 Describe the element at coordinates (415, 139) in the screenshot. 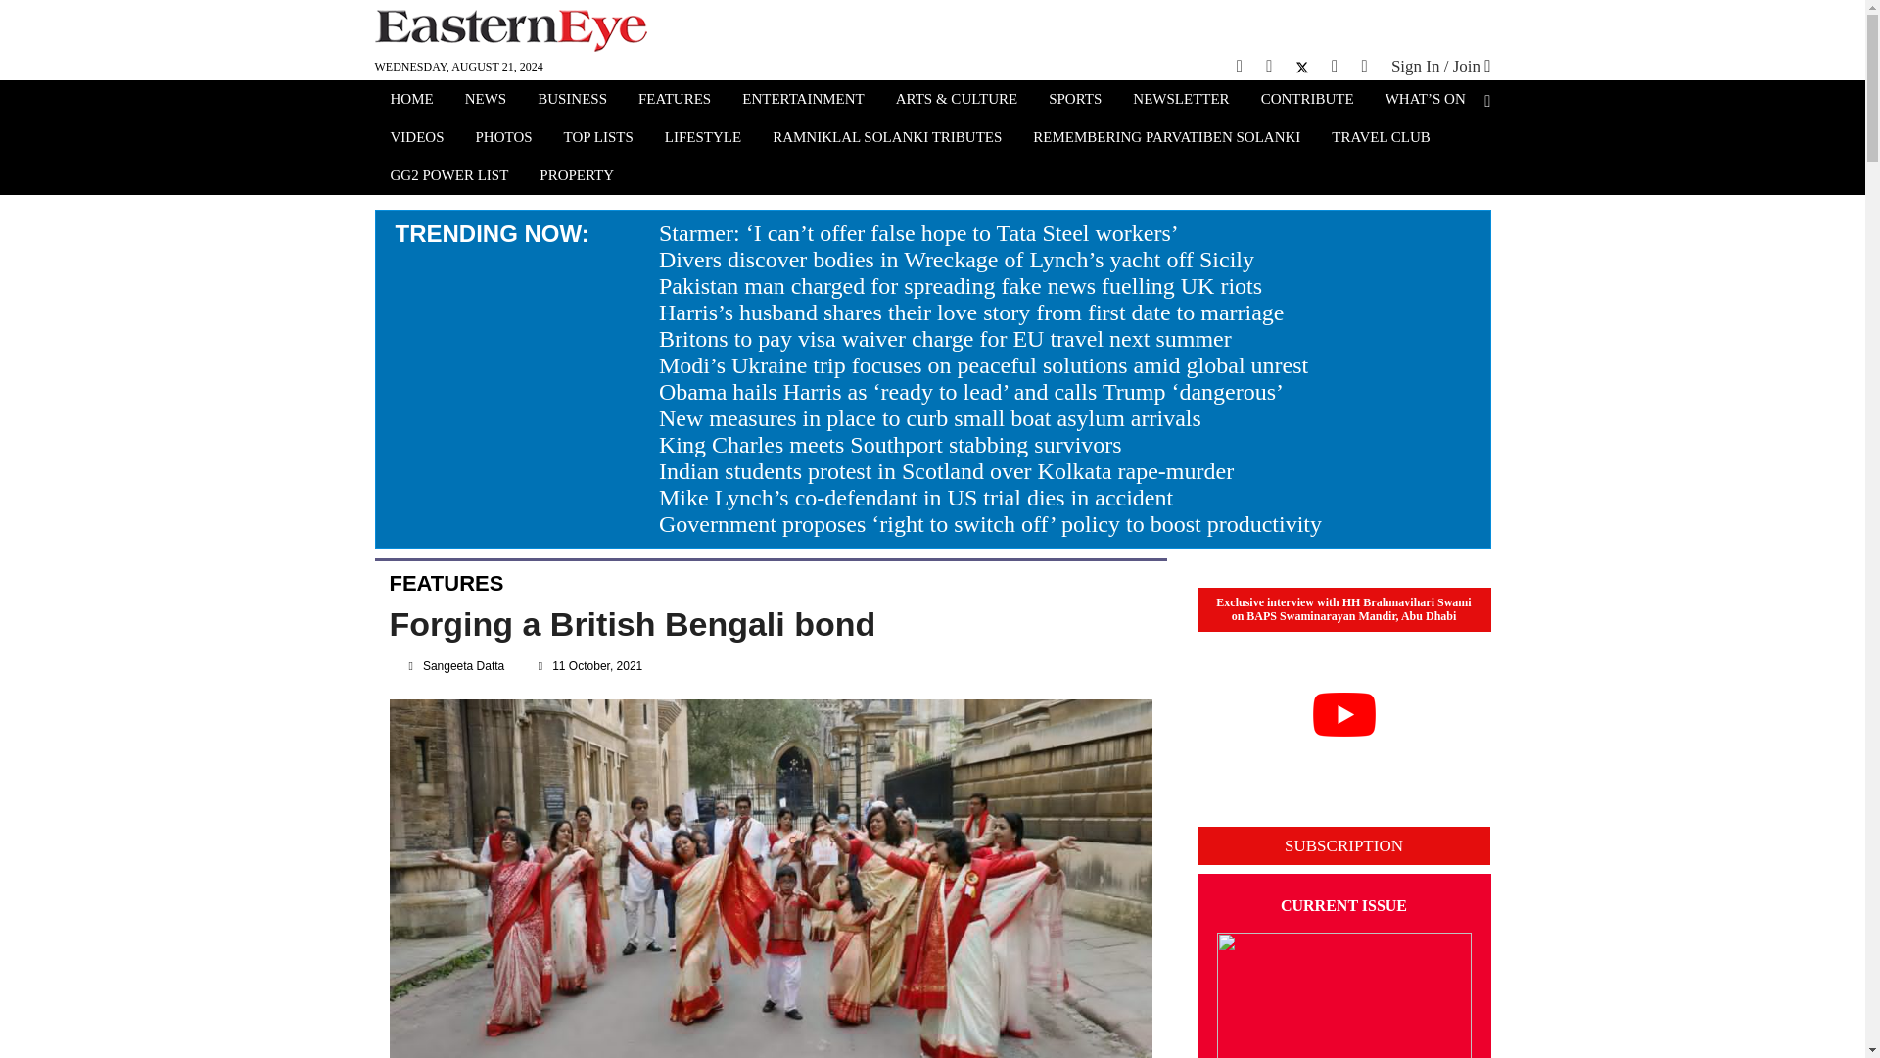

I see `VIDEOS` at that location.